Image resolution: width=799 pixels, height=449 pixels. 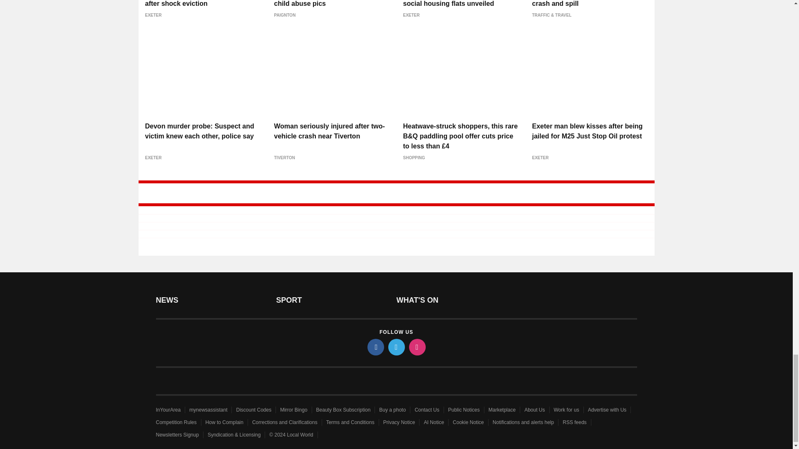 What do you see at coordinates (417, 347) in the screenshot?
I see `instagram` at bounding box center [417, 347].